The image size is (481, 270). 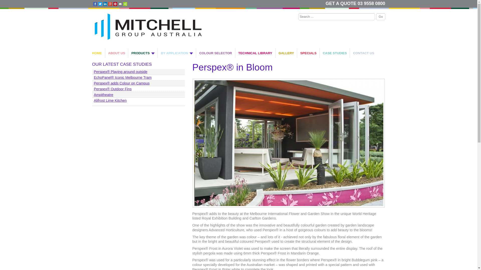 I want to click on Ampitheatre, so click(x=139, y=95).